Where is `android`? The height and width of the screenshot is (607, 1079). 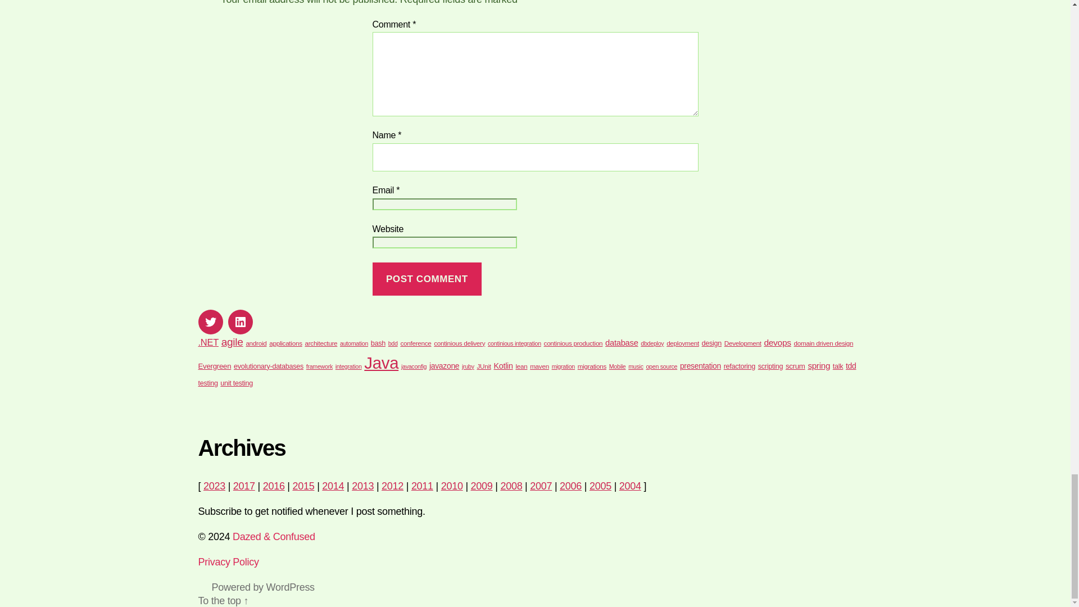 android is located at coordinates (256, 343).